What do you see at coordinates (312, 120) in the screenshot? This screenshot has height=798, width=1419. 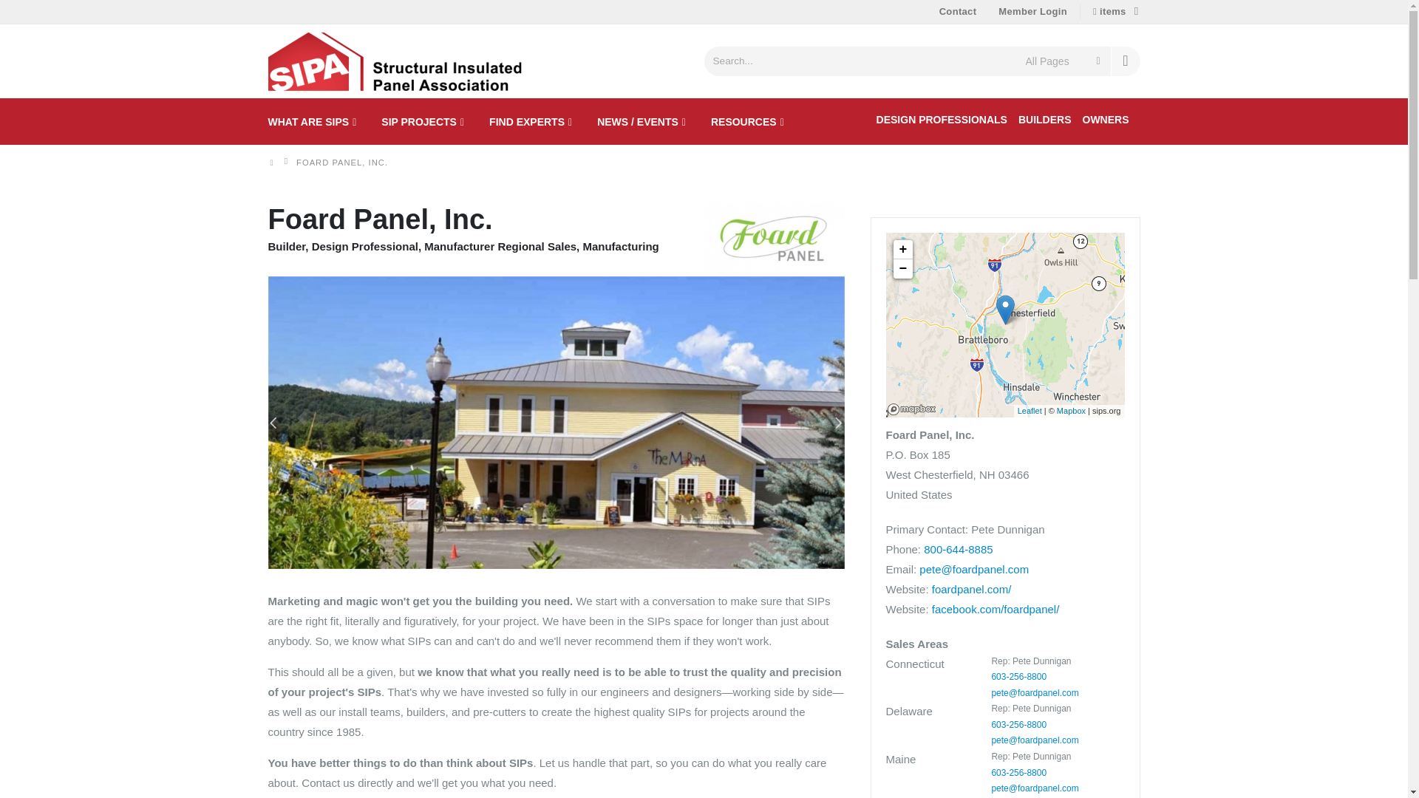 I see `WHAT ARE SIPS` at bounding box center [312, 120].